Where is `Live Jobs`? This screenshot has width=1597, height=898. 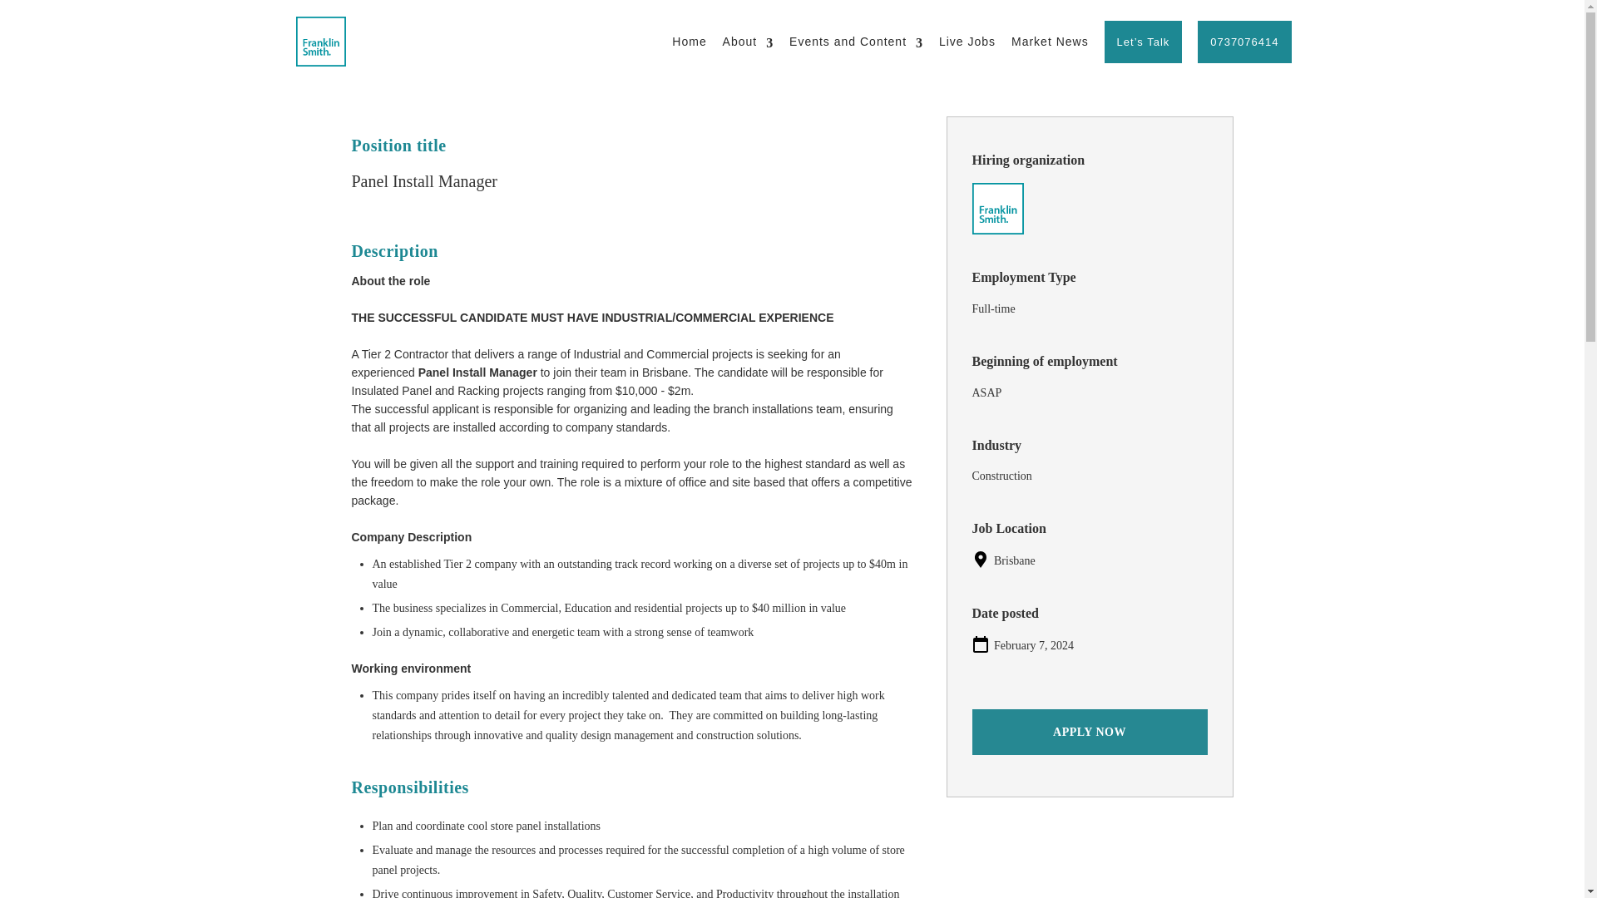 Live Jobs is located at coordinates (967, 42).